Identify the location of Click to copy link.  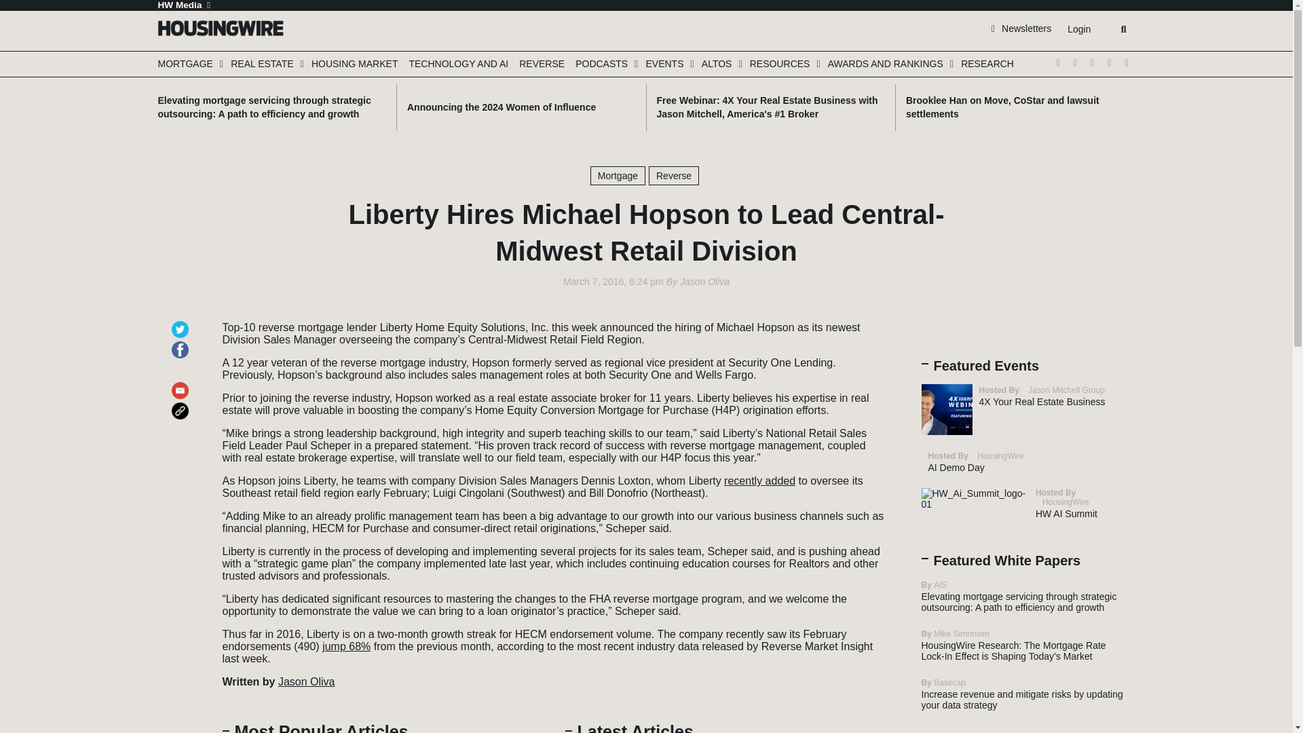
(182, 405).